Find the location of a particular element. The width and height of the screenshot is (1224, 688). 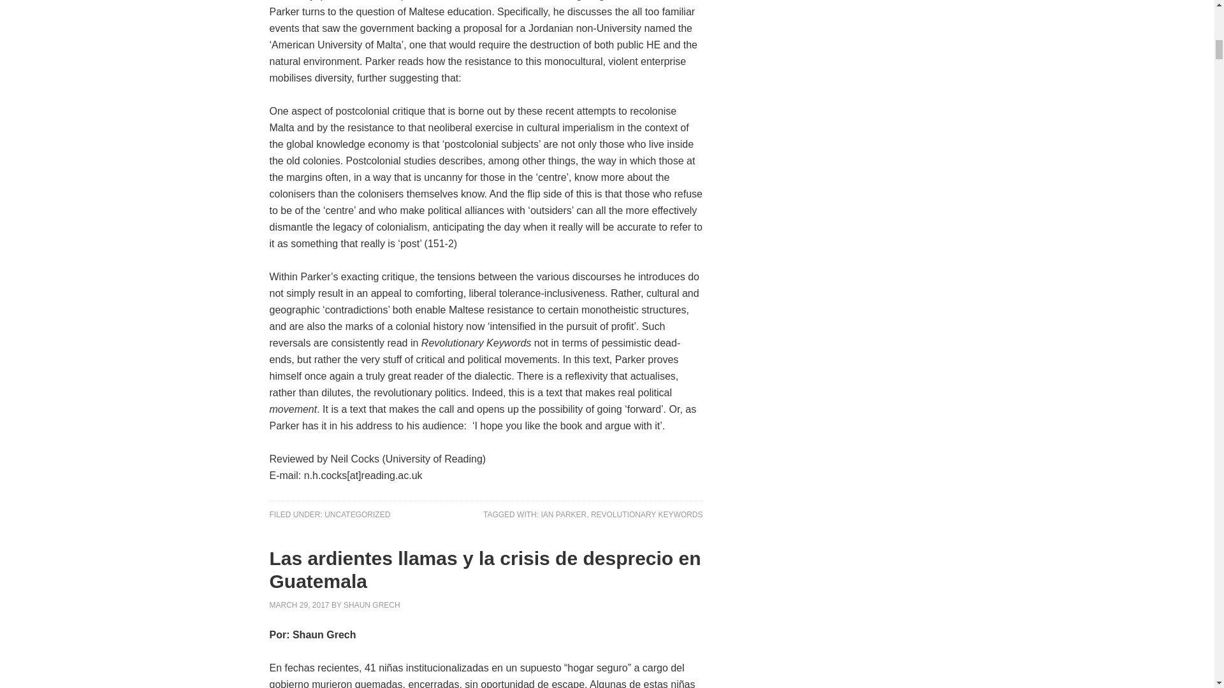

SHAUN GRECH is located at coordinates (372, 604).